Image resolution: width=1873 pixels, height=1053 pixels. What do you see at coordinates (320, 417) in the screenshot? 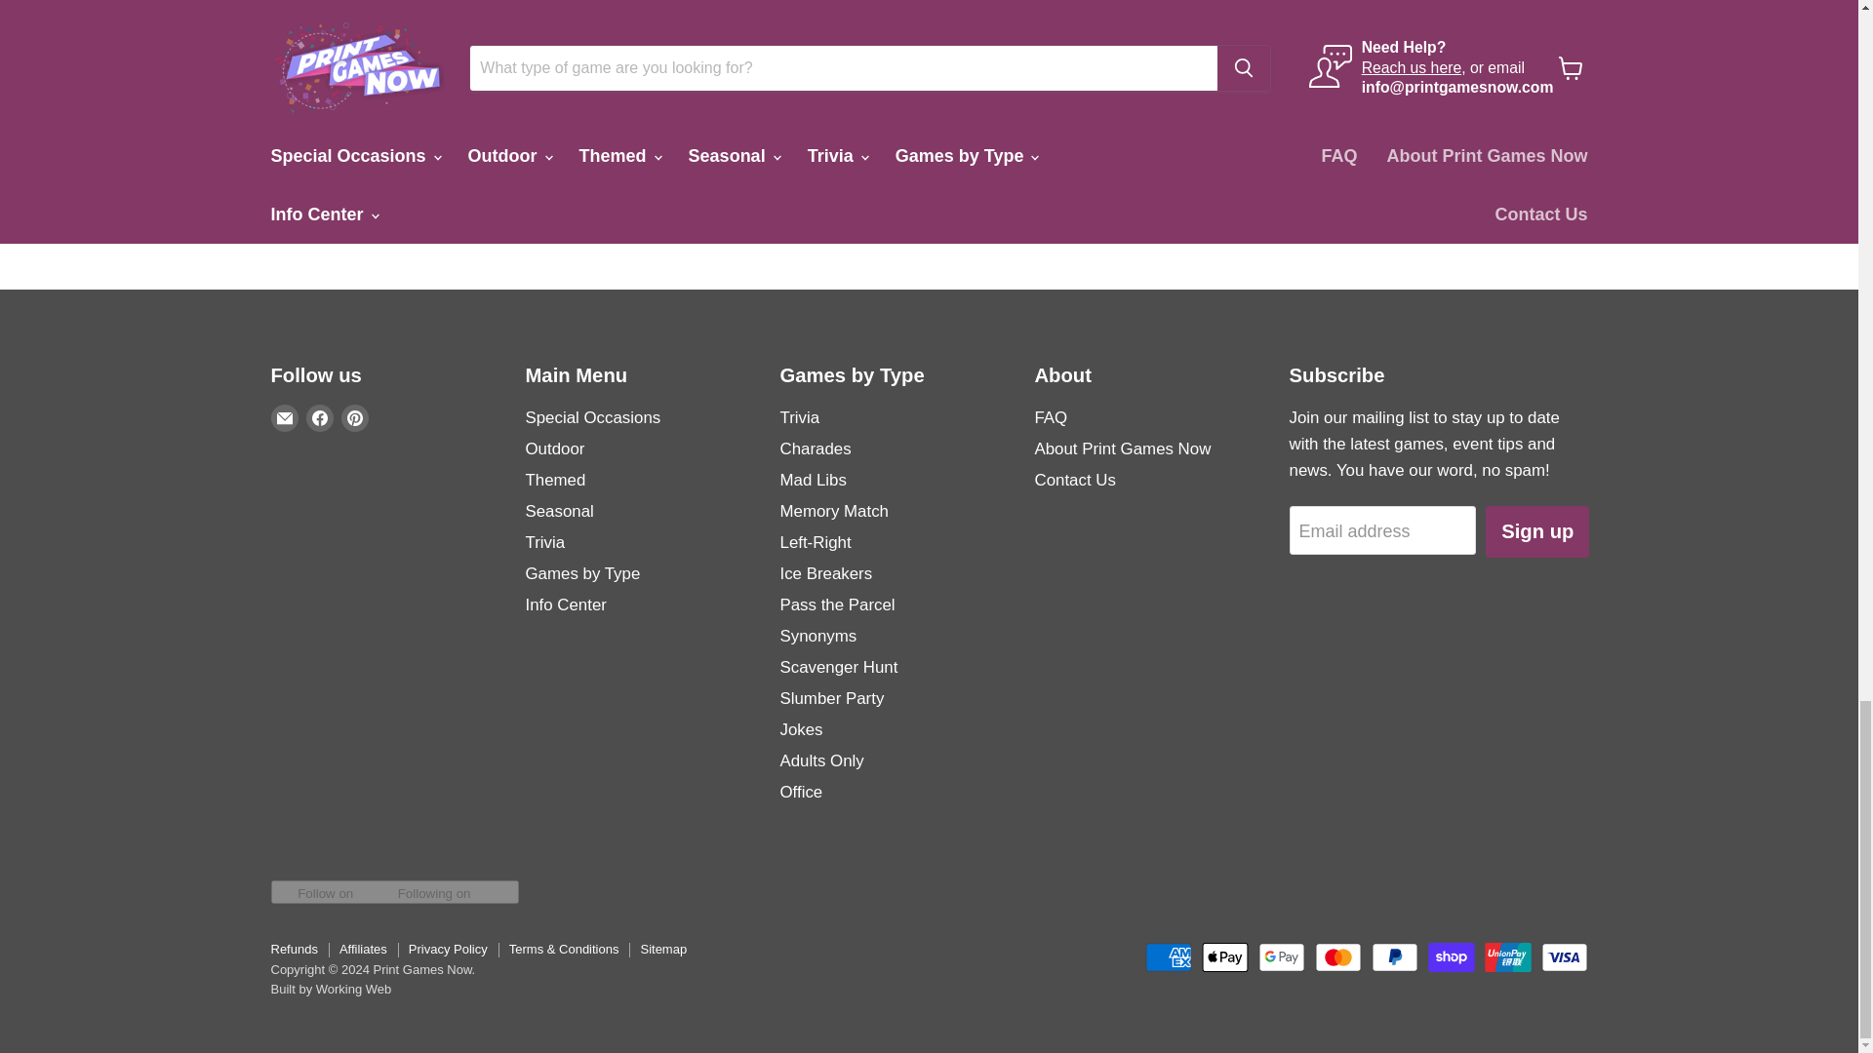
I see `Facebook` at bounding box center [320, 417].